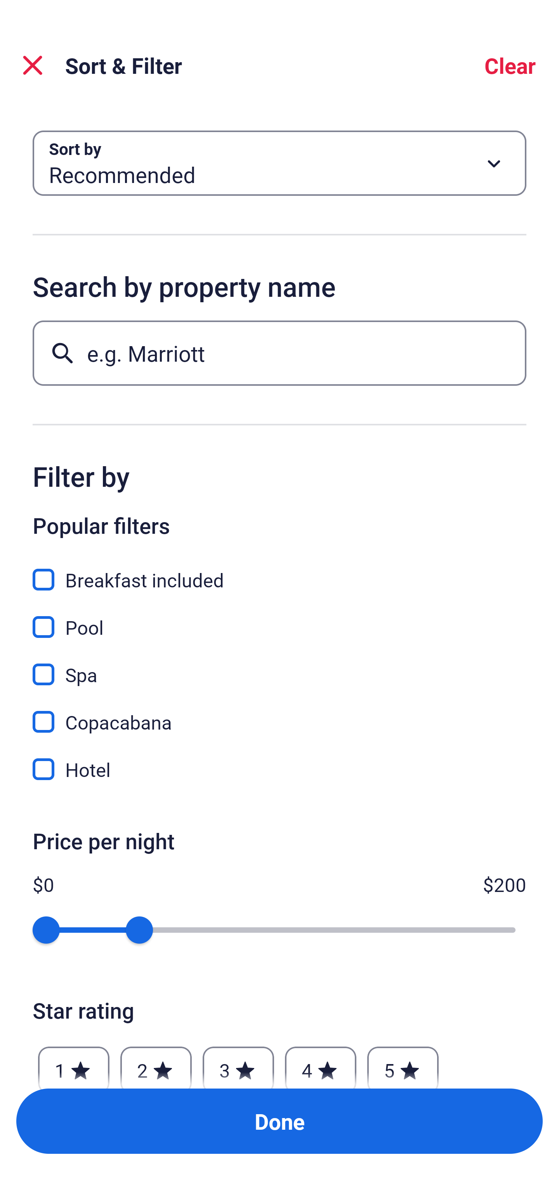 Image resolution: width=559 pixels, height=1181 pixels. I want to click on Copacabana, Copacabana, so click(279, 713).